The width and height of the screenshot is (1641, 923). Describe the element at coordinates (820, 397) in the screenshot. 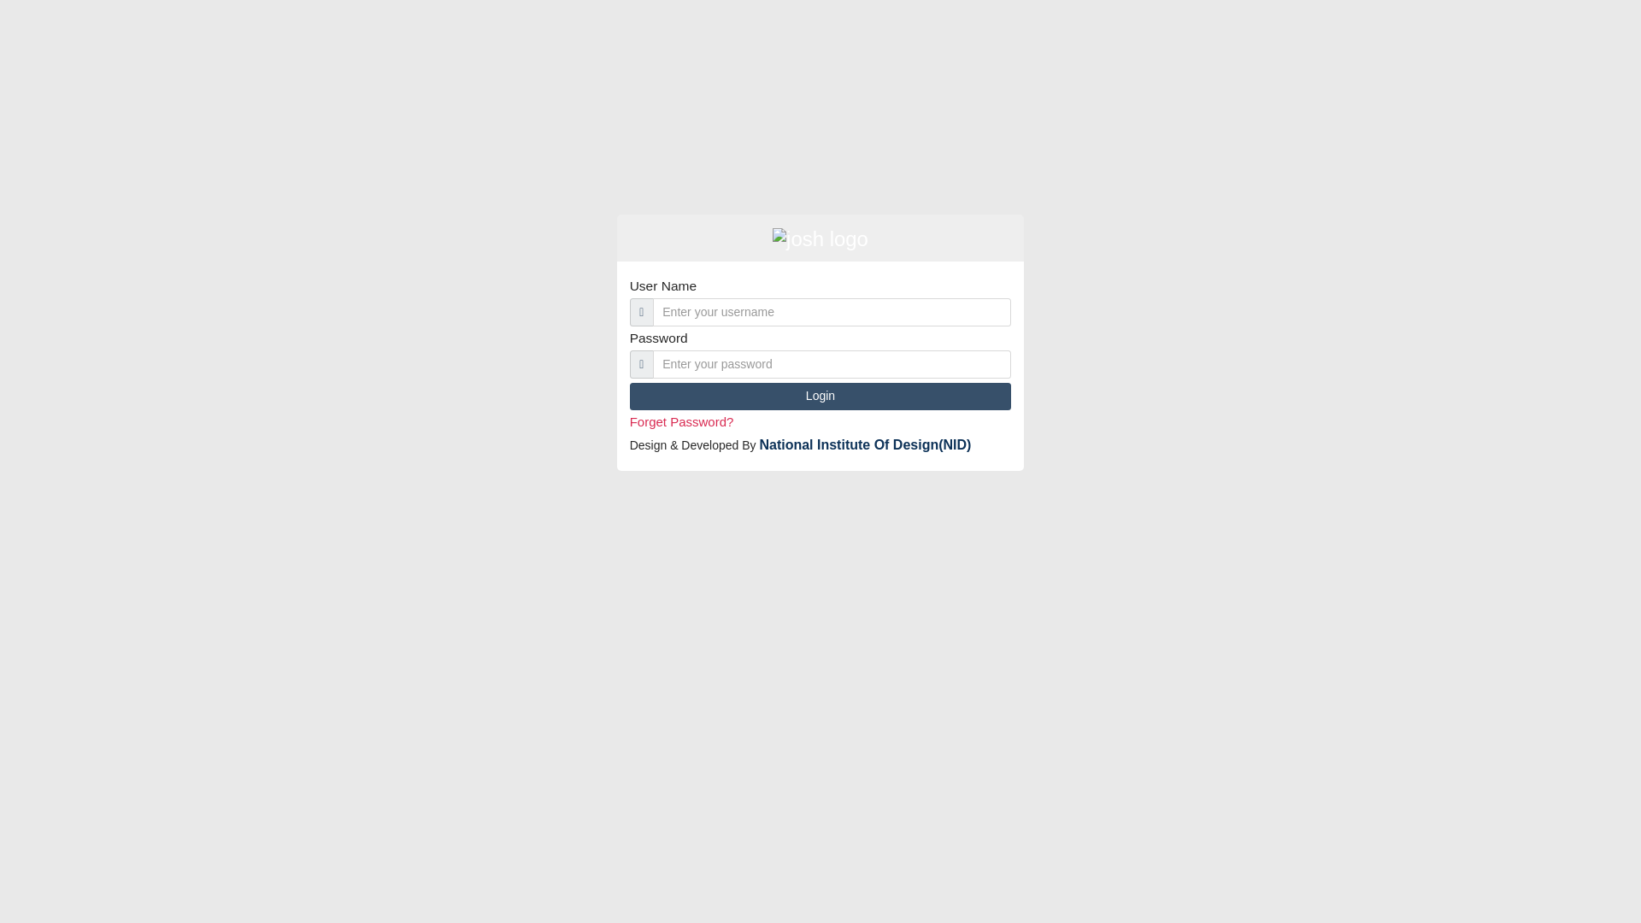

I see `Login` at that location.